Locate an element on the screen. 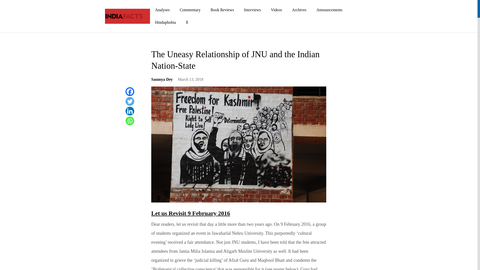 Image resolution: width=480 pixels, height=270 pixels. Commentary is located at coordinates (190, 10).